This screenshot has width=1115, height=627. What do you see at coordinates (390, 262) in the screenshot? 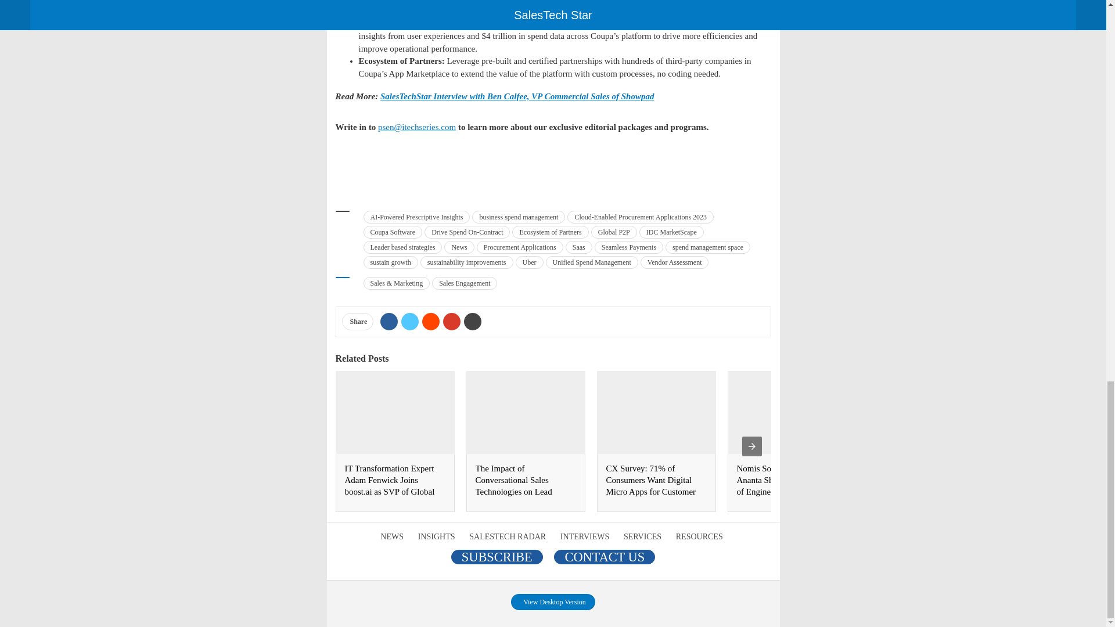
I see `sustain growth` at bounding box center [390, 262].